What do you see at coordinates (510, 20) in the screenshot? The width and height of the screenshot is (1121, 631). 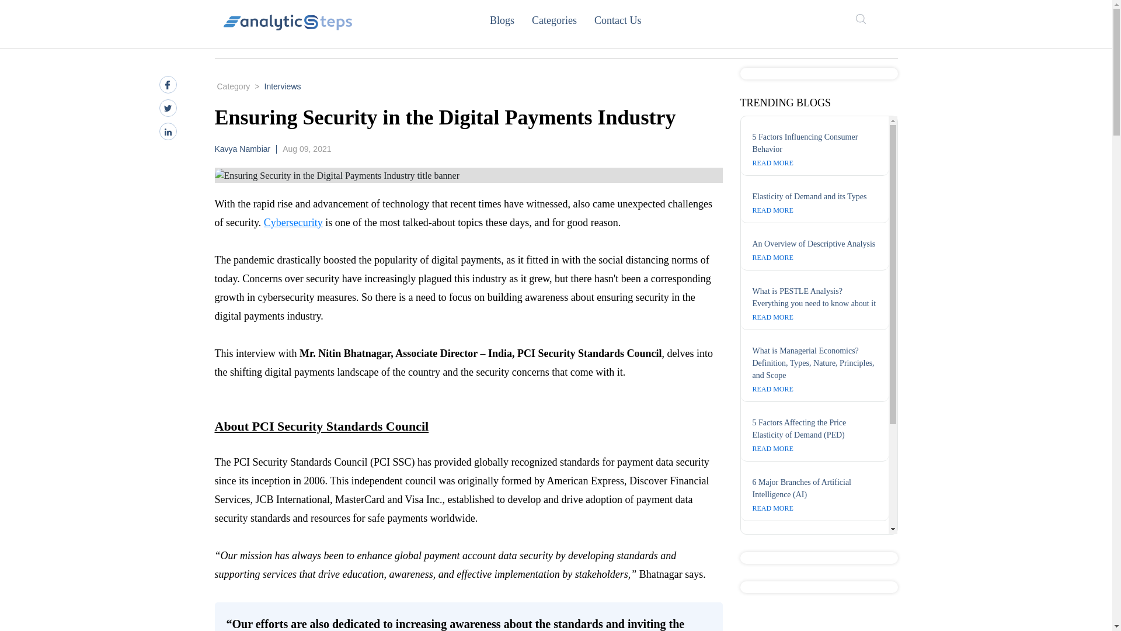 I see `Blogs` at bounding box center [510, 20].